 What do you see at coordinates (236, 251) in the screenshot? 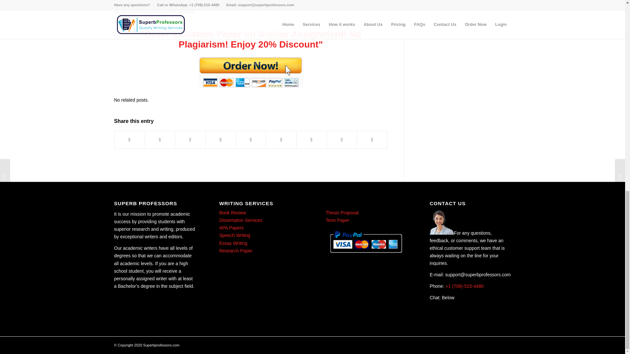
I see `Research Paper` at bounding box center [236, 251].